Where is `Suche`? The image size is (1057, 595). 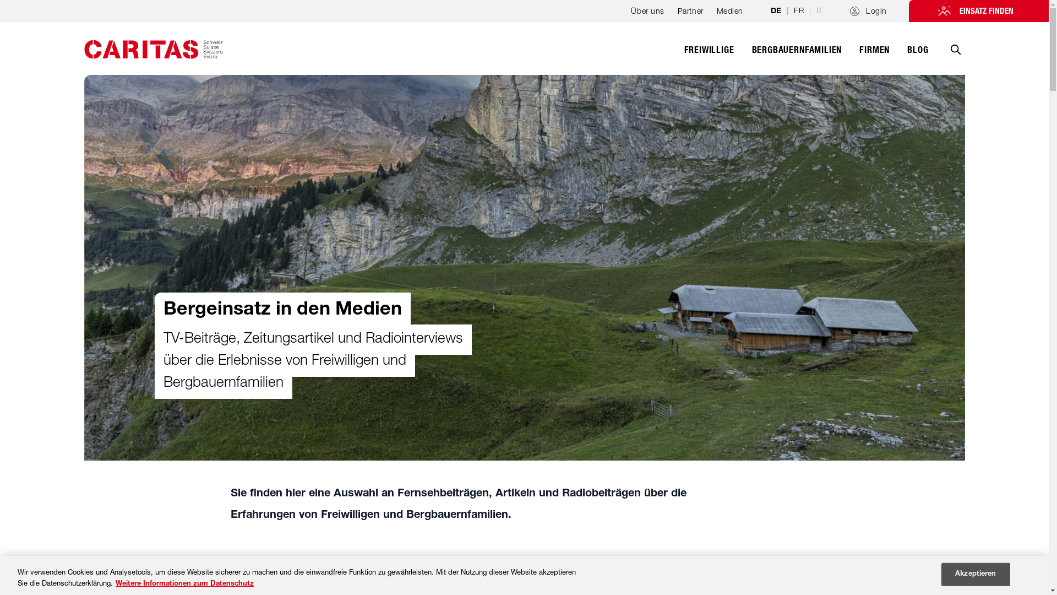
Suche is located at coordinates (955, 57).